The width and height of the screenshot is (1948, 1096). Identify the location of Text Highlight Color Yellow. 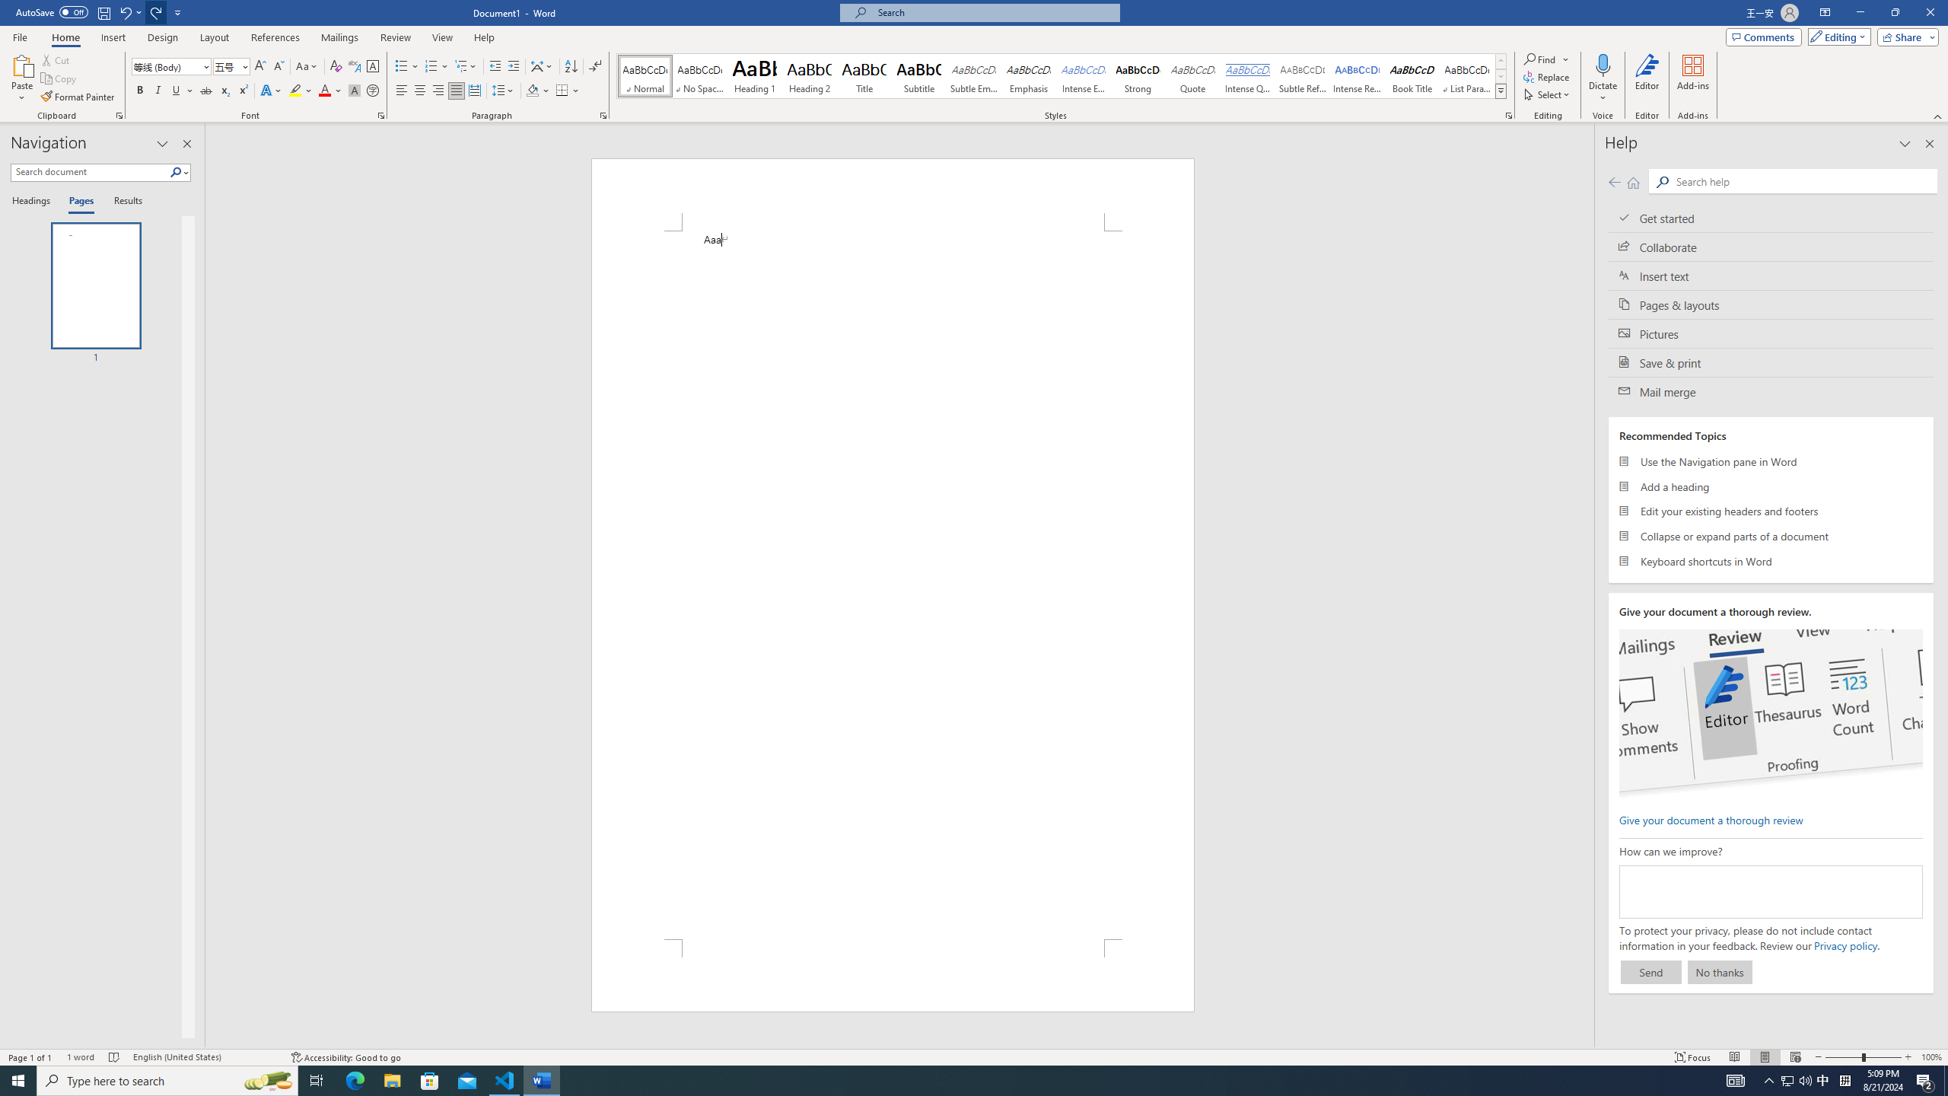
(295, 91).